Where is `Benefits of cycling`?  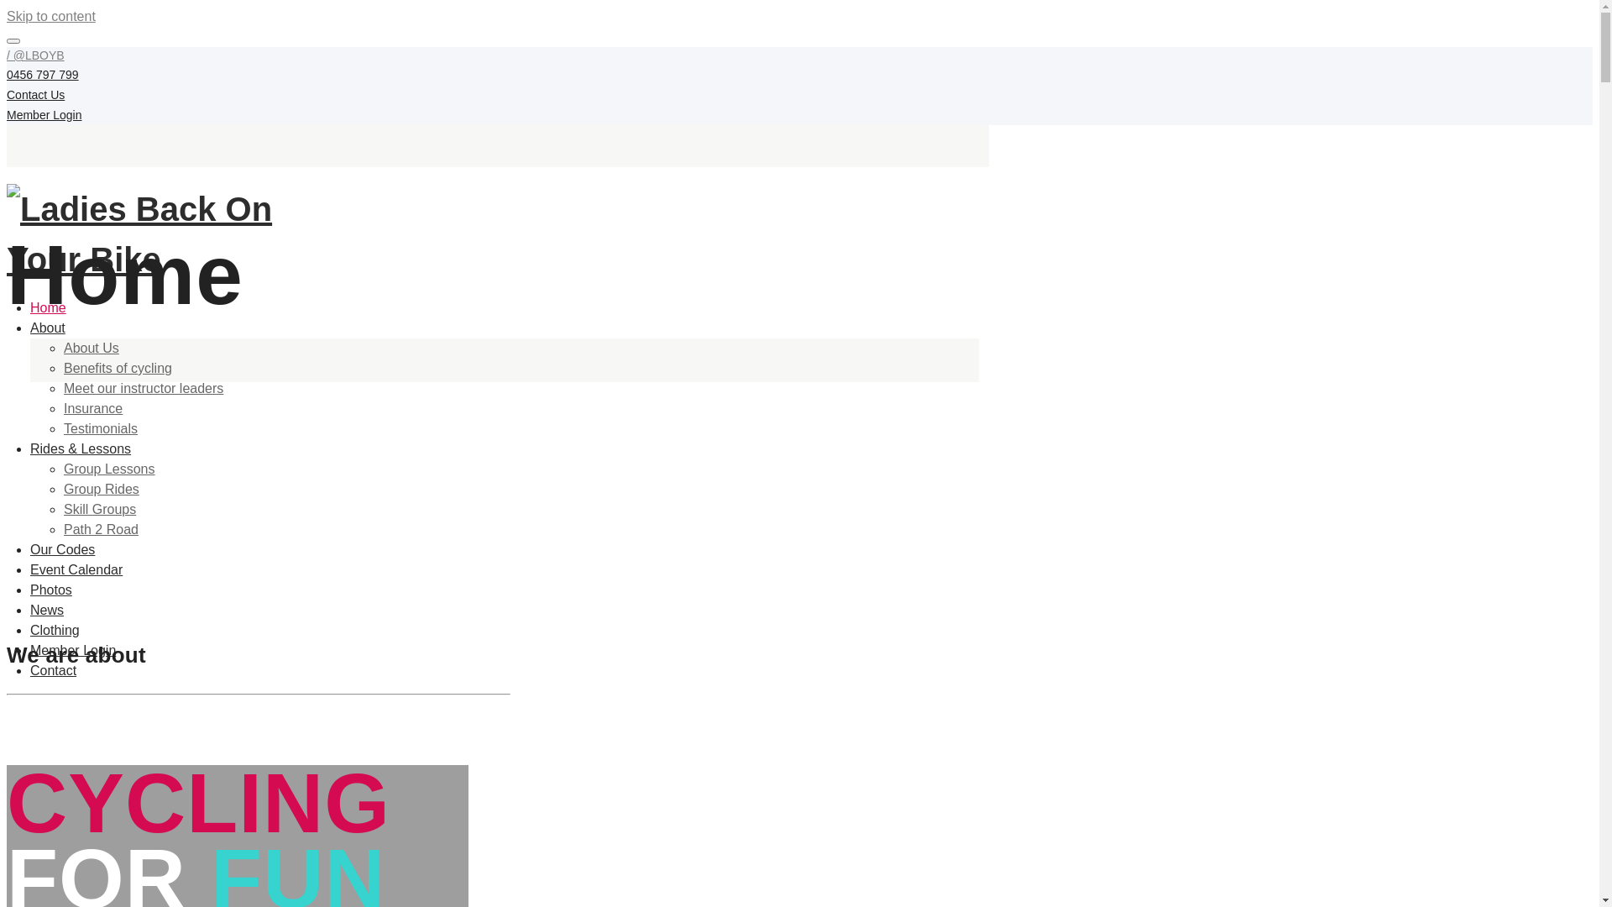
Benefits of cycling is located at coordinates (118, 368).